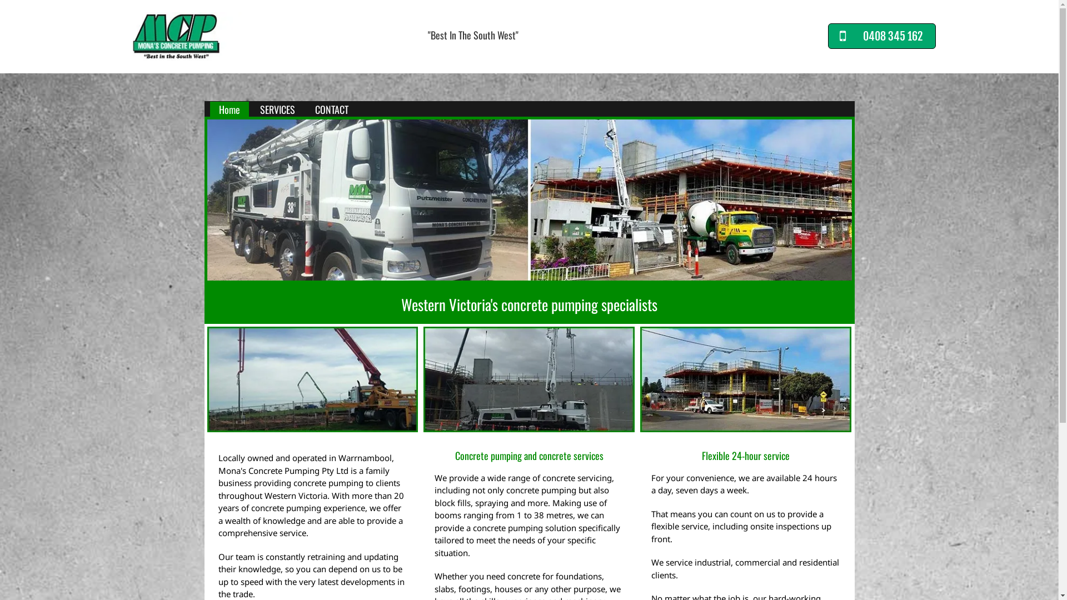 The width and height of the screenshot is (1067, 600). What do you see at coordinates (529, 379) in the screenshot?
I see `monas concrete pumping white truck pouring concrete` at bounding box center [529, 379].